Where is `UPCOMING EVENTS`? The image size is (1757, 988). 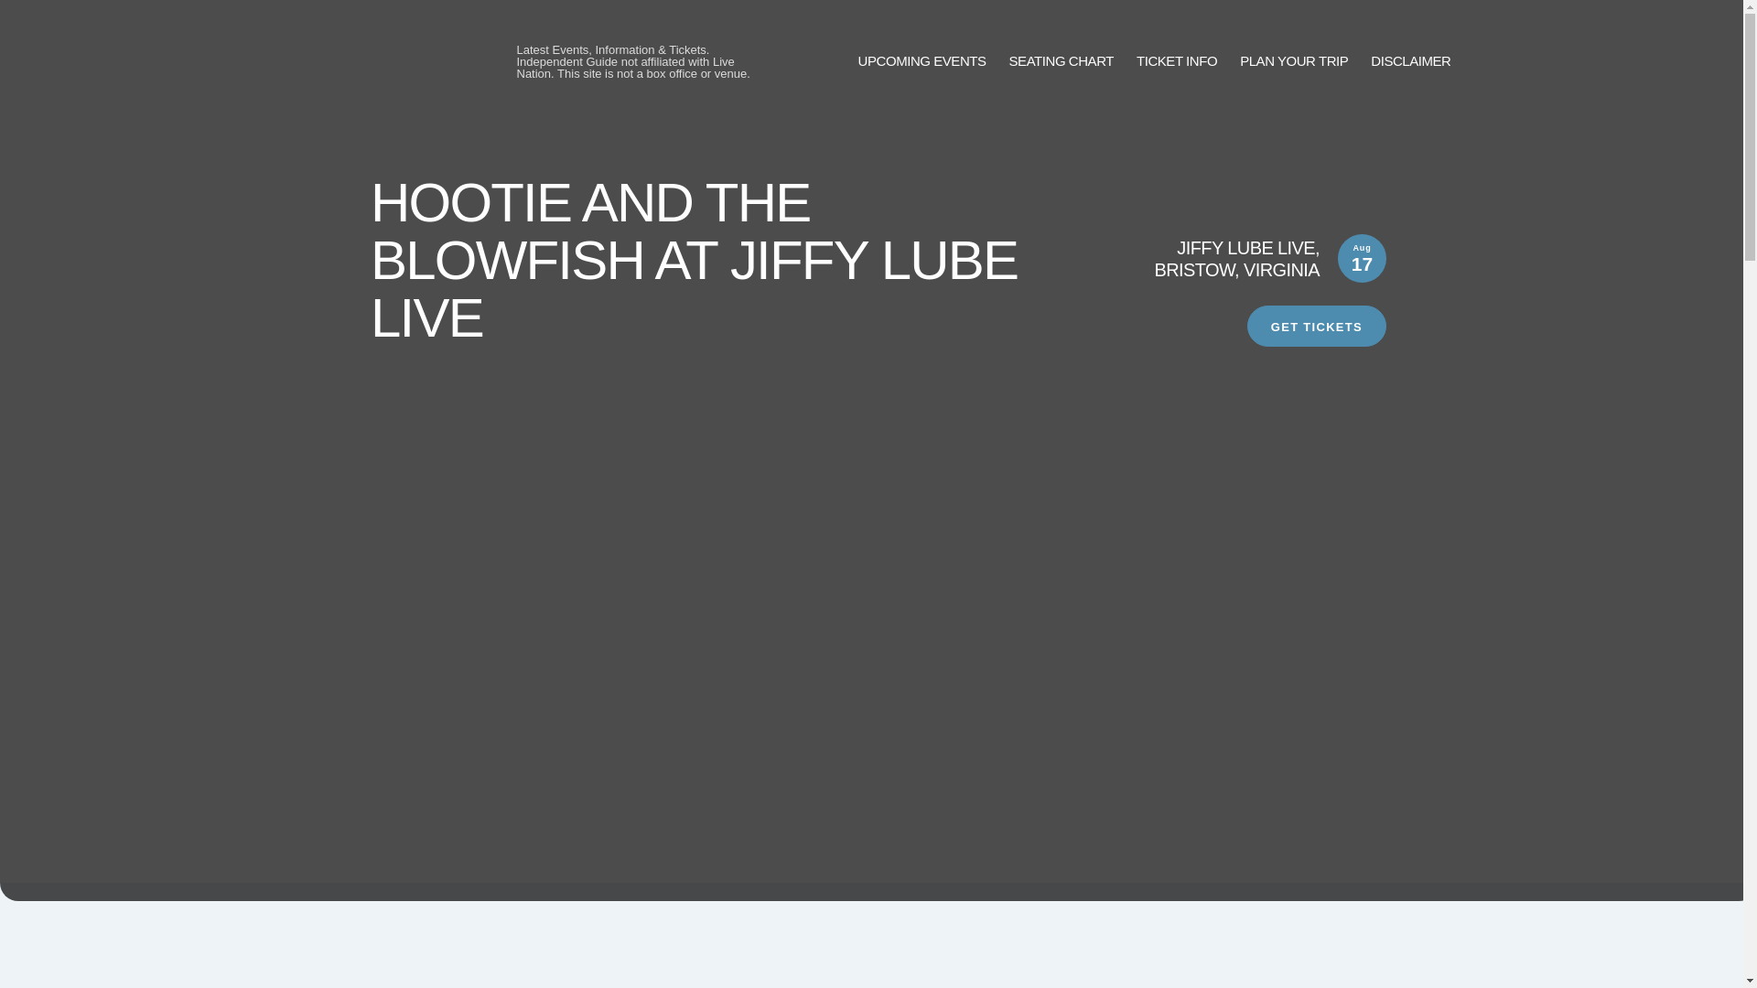
UPCOMING EVENTS is located at coordinates (922, 61).